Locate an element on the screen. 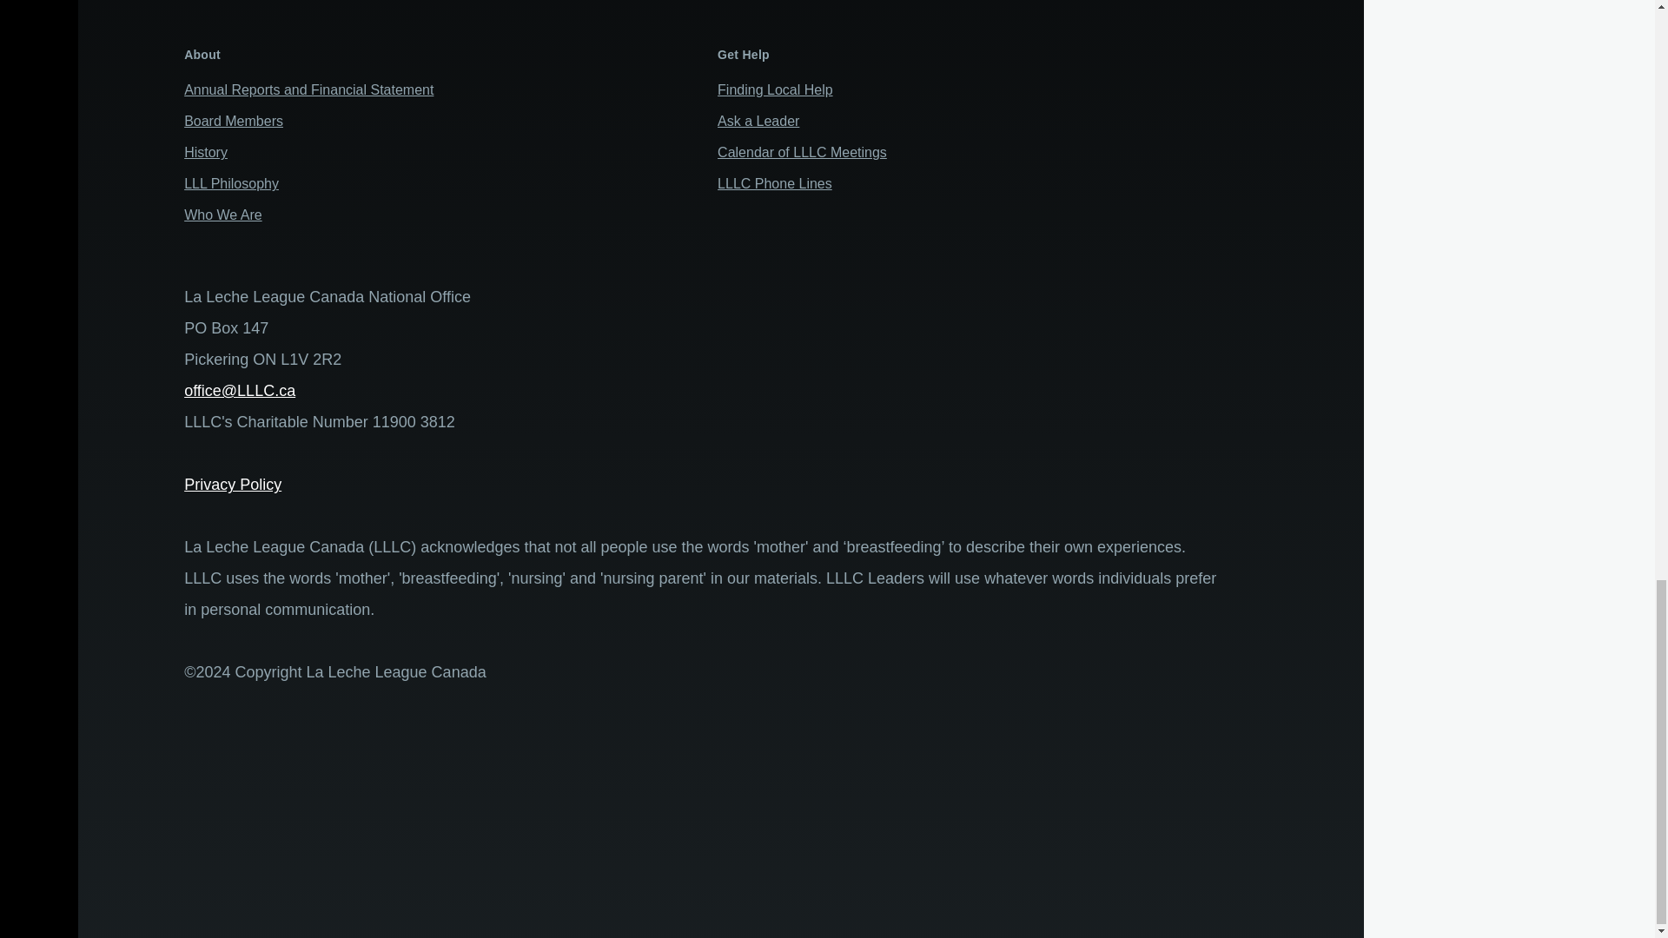  LLL Philosophy is located at coordinates (231, 184).